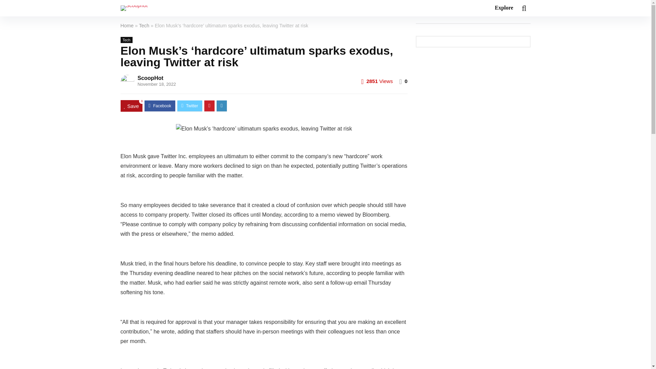 The image size is (656, 369). What do you see at coordinates (126, 40) in the screenshot?
I see `Tech` at bounding box center [126, 40].